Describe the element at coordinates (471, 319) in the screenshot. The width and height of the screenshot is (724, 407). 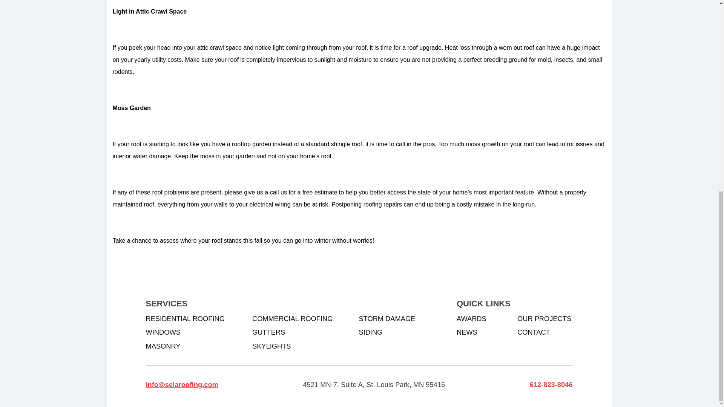
I see `AWARDS` at that location.